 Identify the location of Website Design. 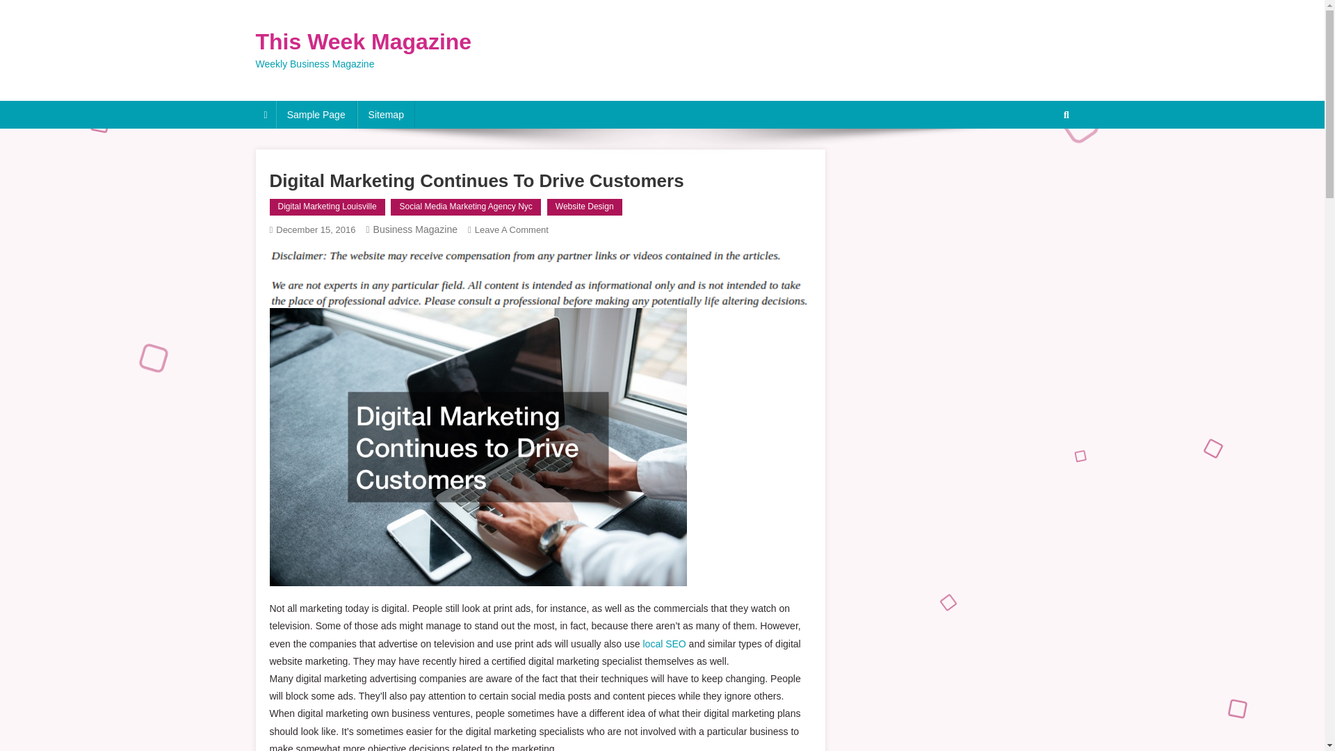
(584, 207).